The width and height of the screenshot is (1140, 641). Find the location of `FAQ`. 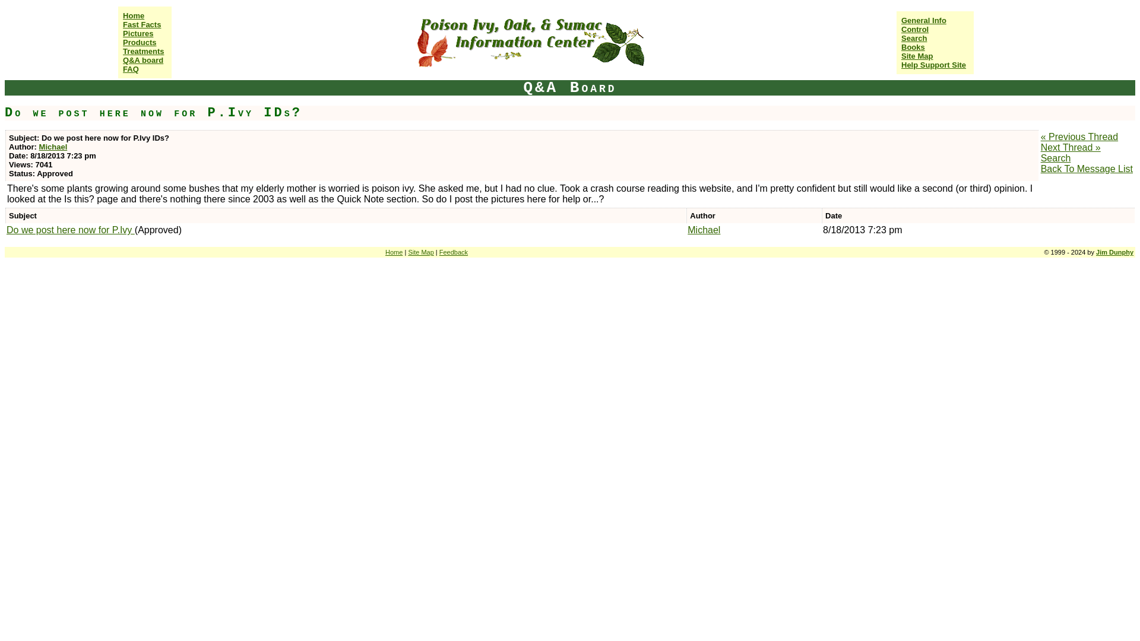

FAQ is located at coordinates (131, 69).